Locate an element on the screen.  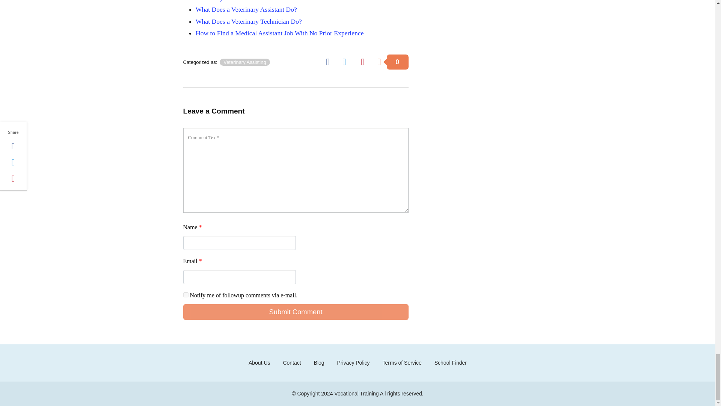
Veterinary Assistant Certification is located at coordinates (240, 1).